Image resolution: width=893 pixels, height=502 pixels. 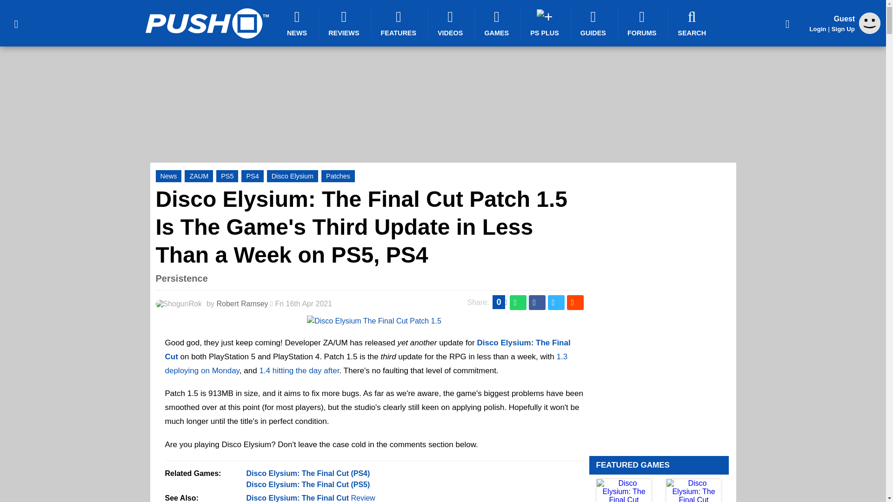 I want to click on FORUMS, so click(x=643, y=23).